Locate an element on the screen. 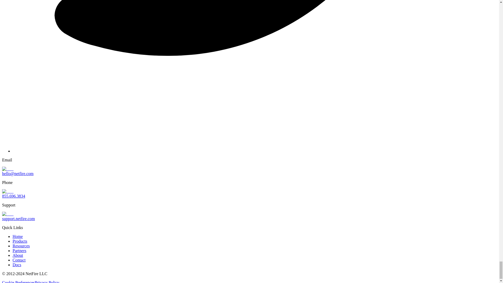  Contact is located at coordinates (19, 260).